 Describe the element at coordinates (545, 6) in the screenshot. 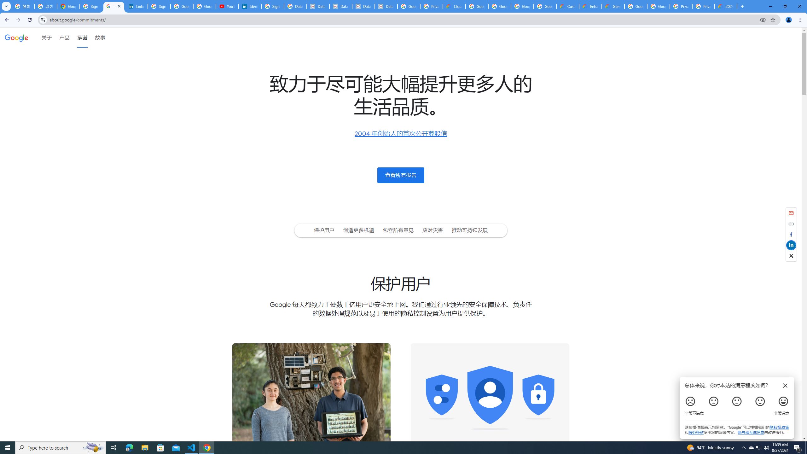

I see `Google Workspace - Specific Terms` at that location.